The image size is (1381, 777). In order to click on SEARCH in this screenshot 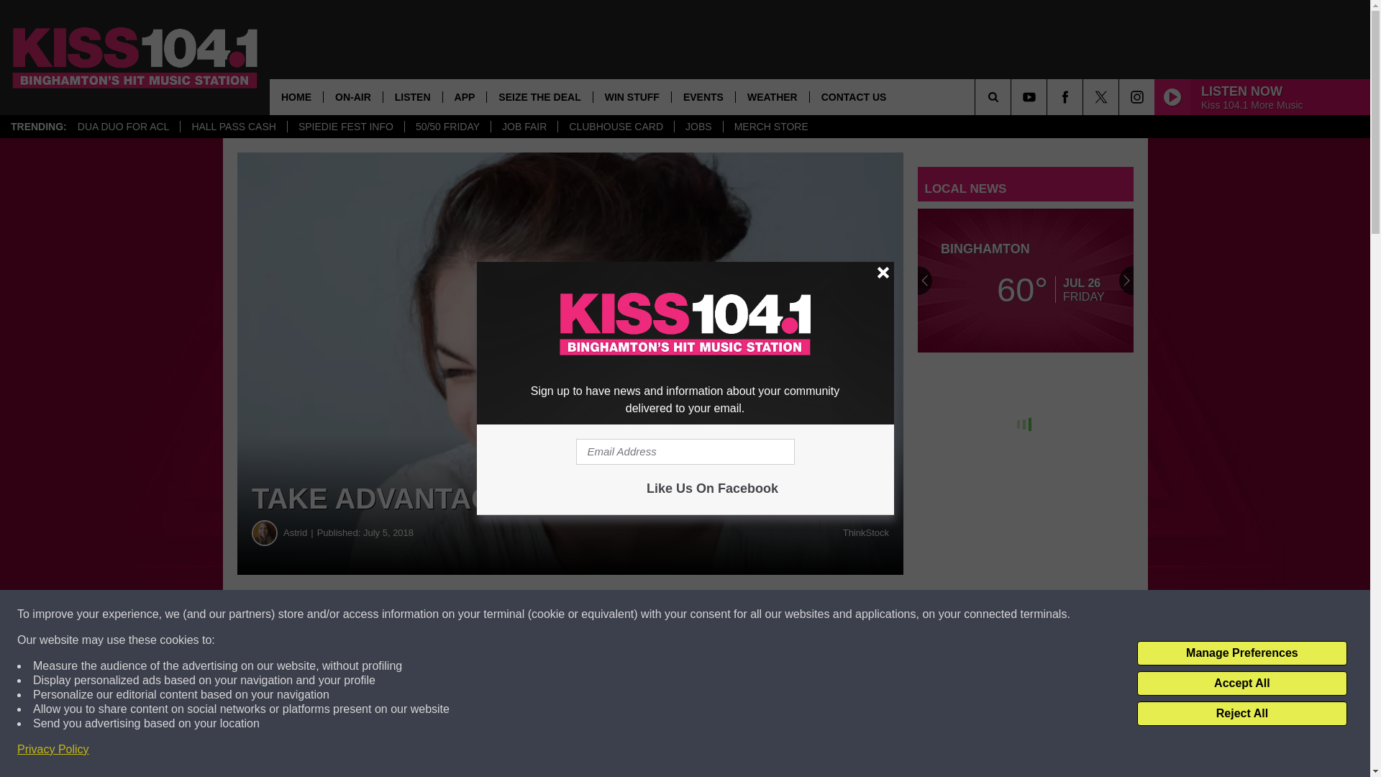, I will do `click(1013, 96)`.